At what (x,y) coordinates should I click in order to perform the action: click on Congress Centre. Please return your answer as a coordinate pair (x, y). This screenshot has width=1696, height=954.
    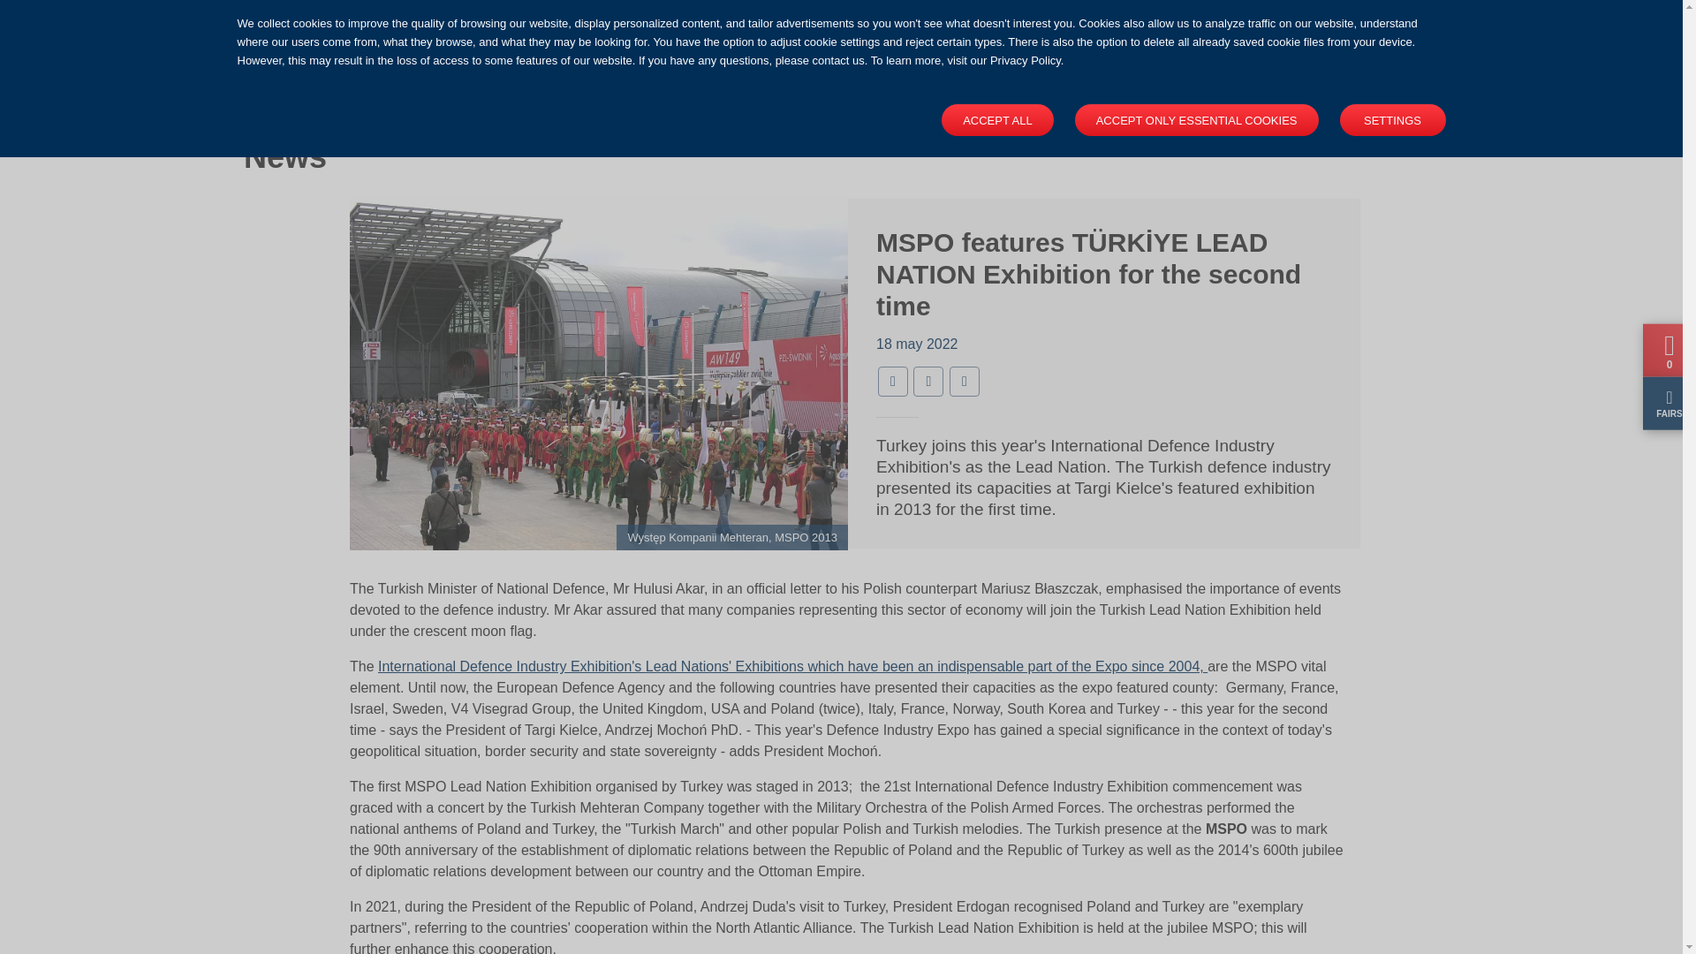
    Looking at the image, I should click on (1392, 120).